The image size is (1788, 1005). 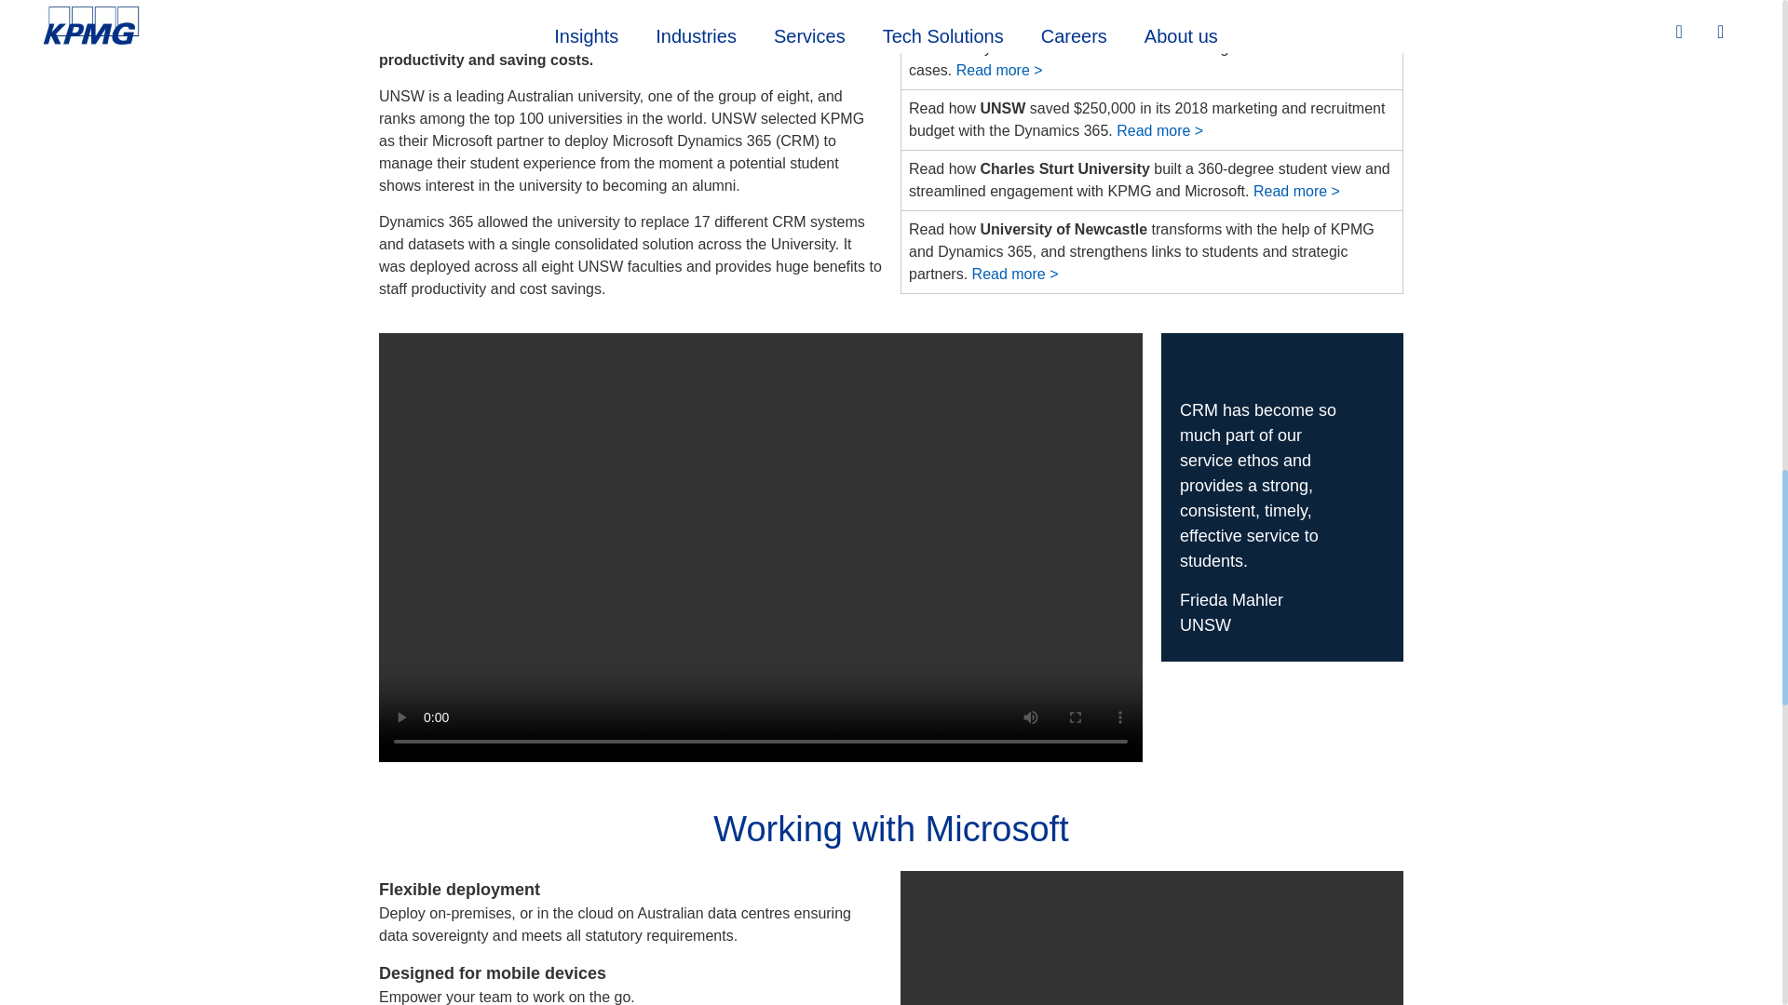 What do you see at coordinates (1296, 190) in the screenshot?
I see `Microsoft News Centre` at bounding box center [1296, 190].